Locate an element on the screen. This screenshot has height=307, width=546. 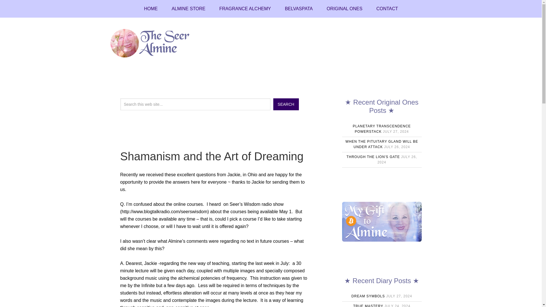
ALMINE STORE is located at coordinates (188, 9).